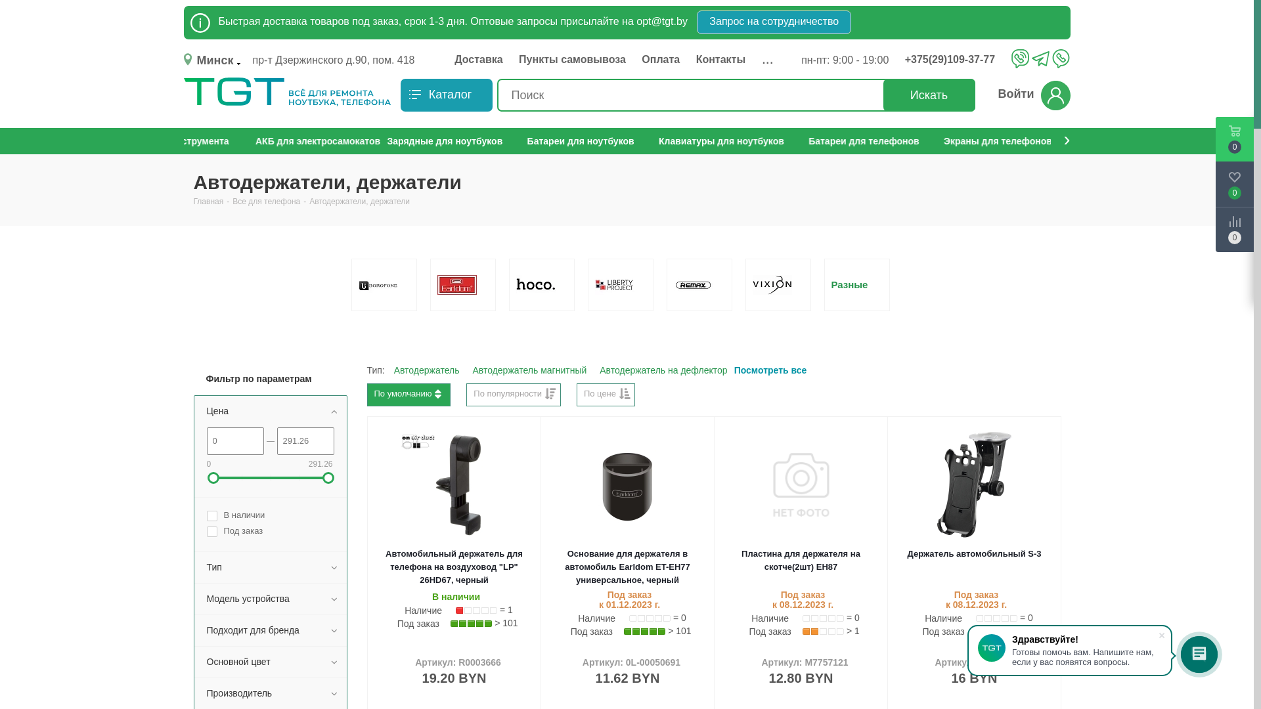 This screenshot has height=709, width=1261. Describe the element at coordinates (4, 4) in the screenshot. I see `Y` at that location.